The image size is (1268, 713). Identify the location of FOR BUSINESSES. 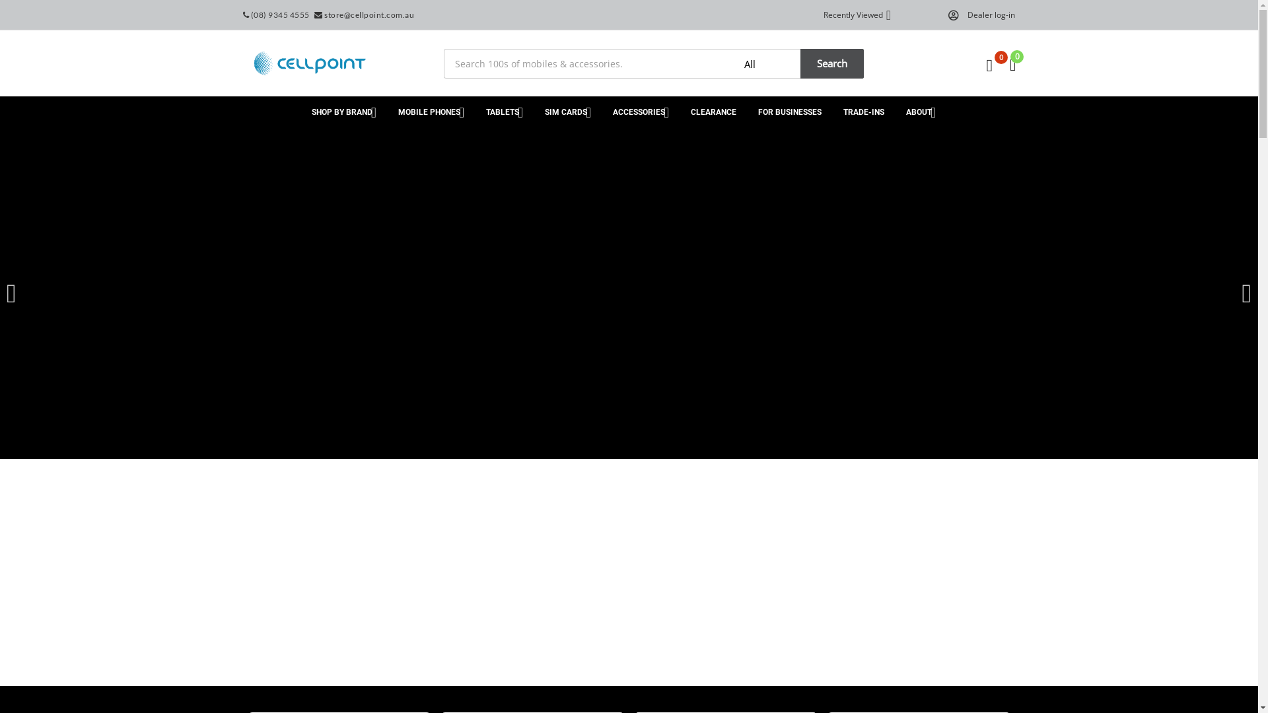
(790, 112).